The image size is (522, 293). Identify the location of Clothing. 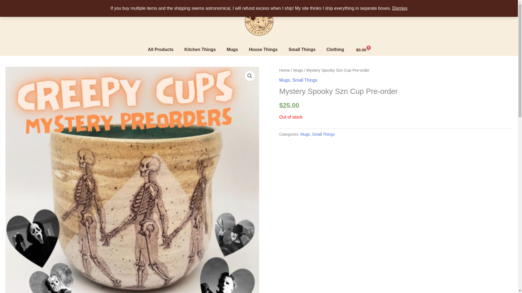
(335, 49).